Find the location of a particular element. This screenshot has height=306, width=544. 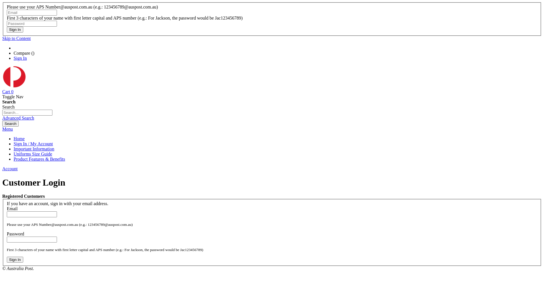

Menu is located at coordinates (7, 129).